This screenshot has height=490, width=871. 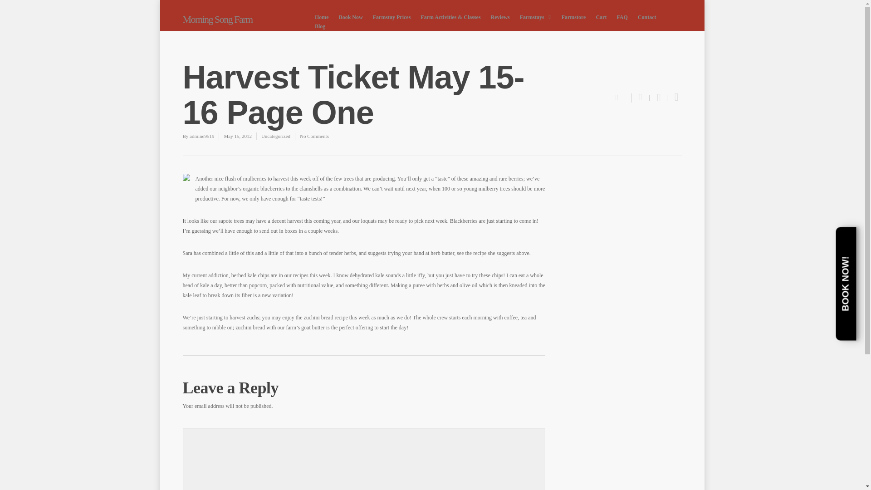 I want to click on Reviews, so click(x=500, y=17).